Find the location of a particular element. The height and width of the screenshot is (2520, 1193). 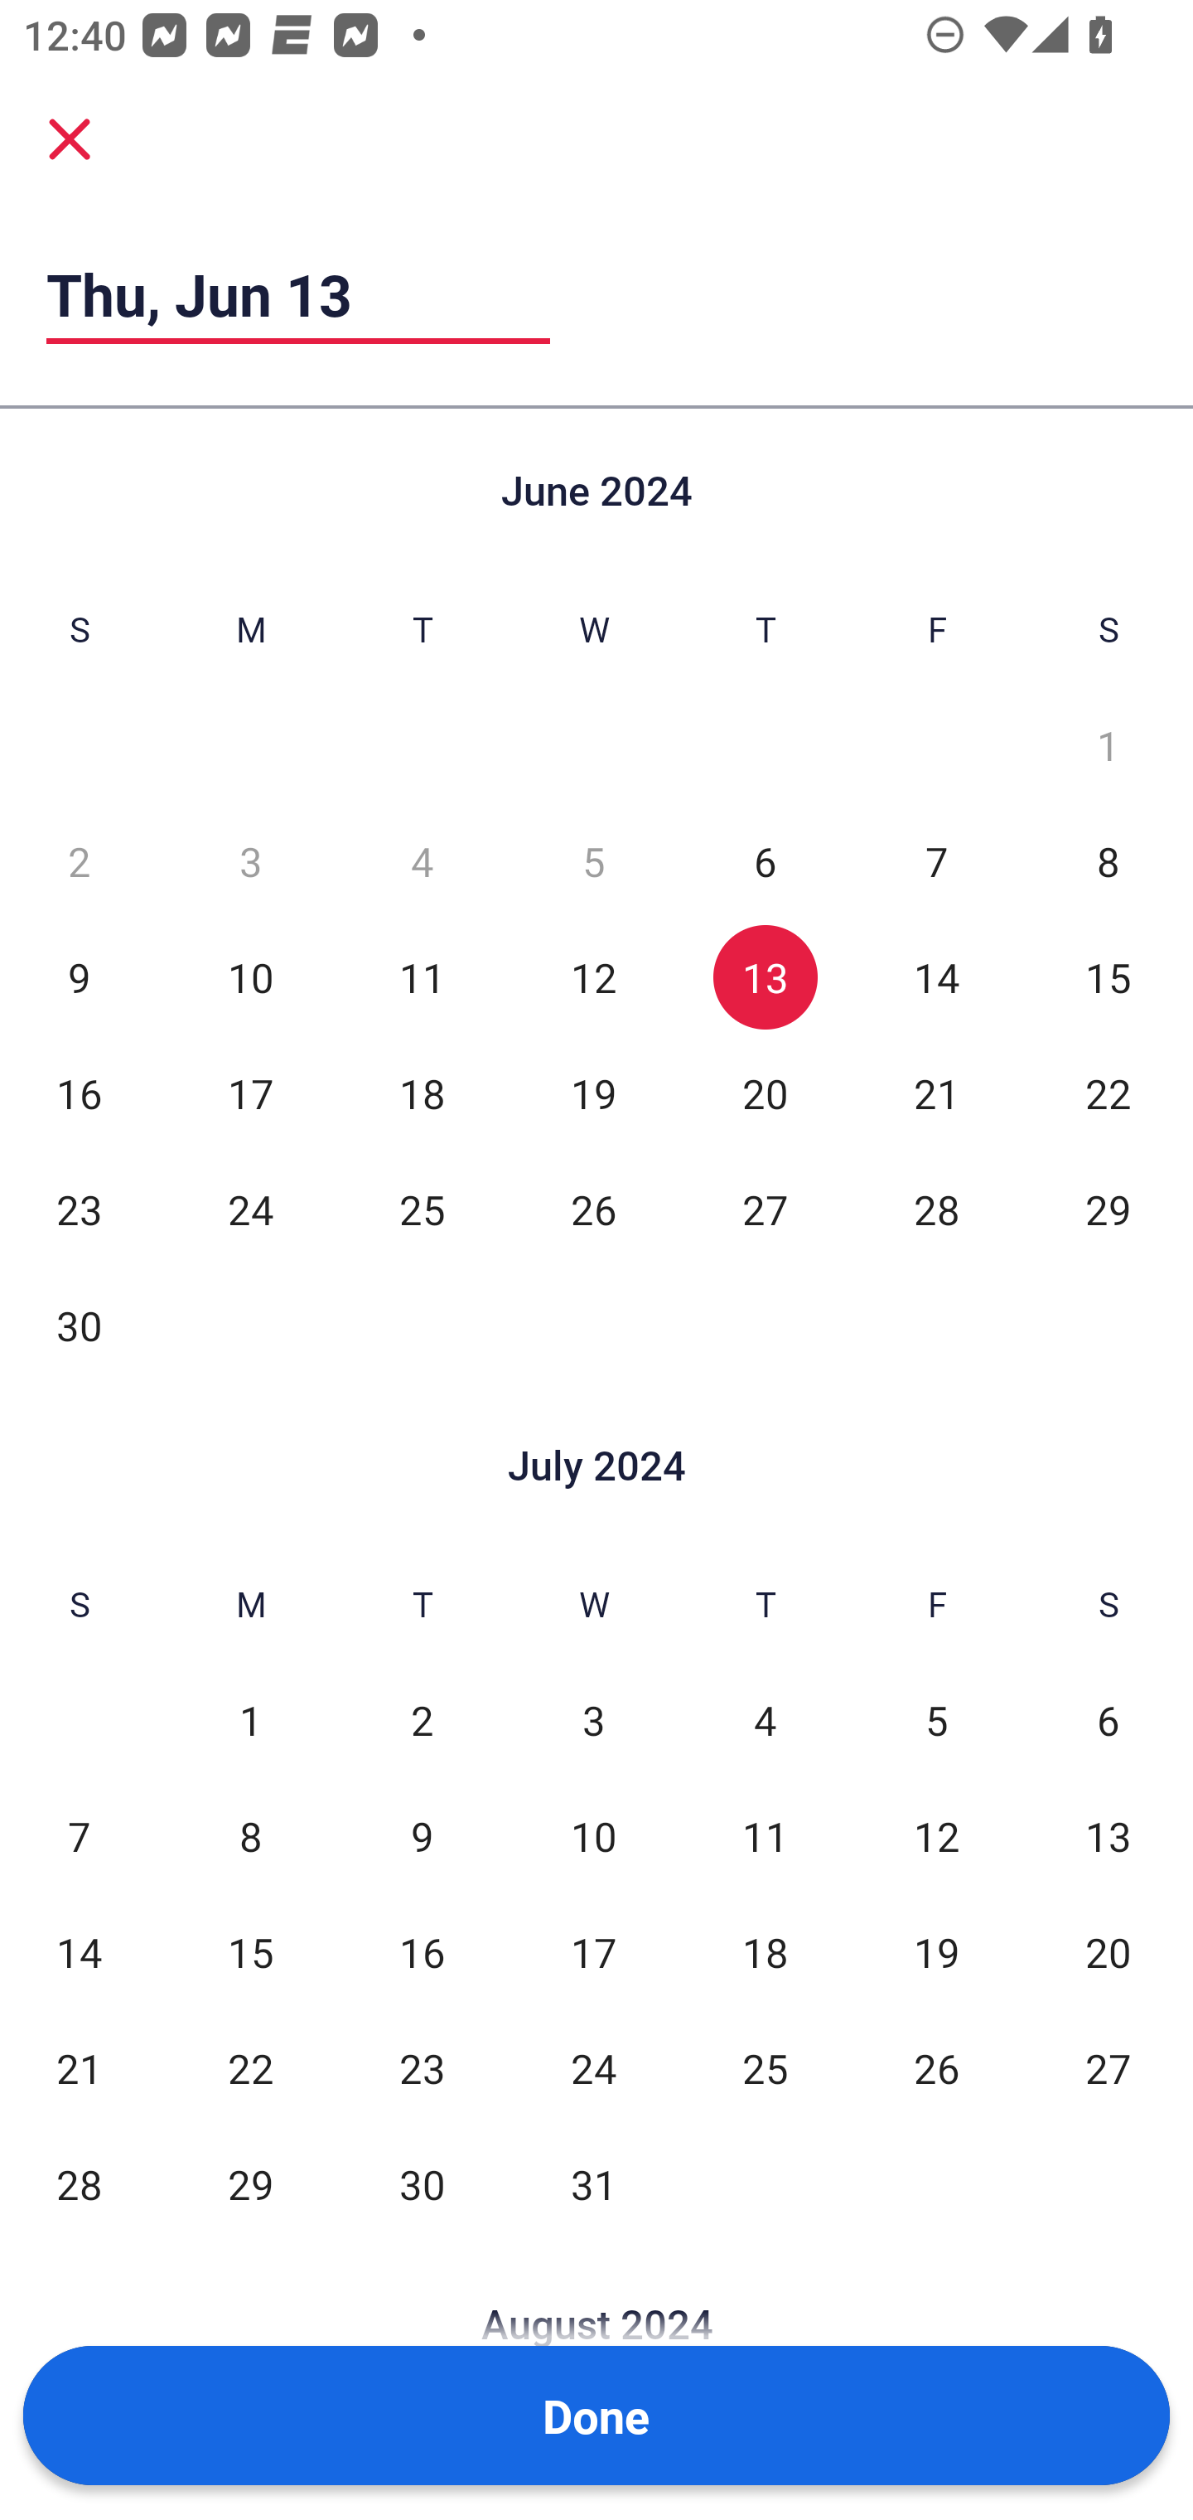

2 Sun, Jun 2, Not Selected is located at coordinates (79, 861).